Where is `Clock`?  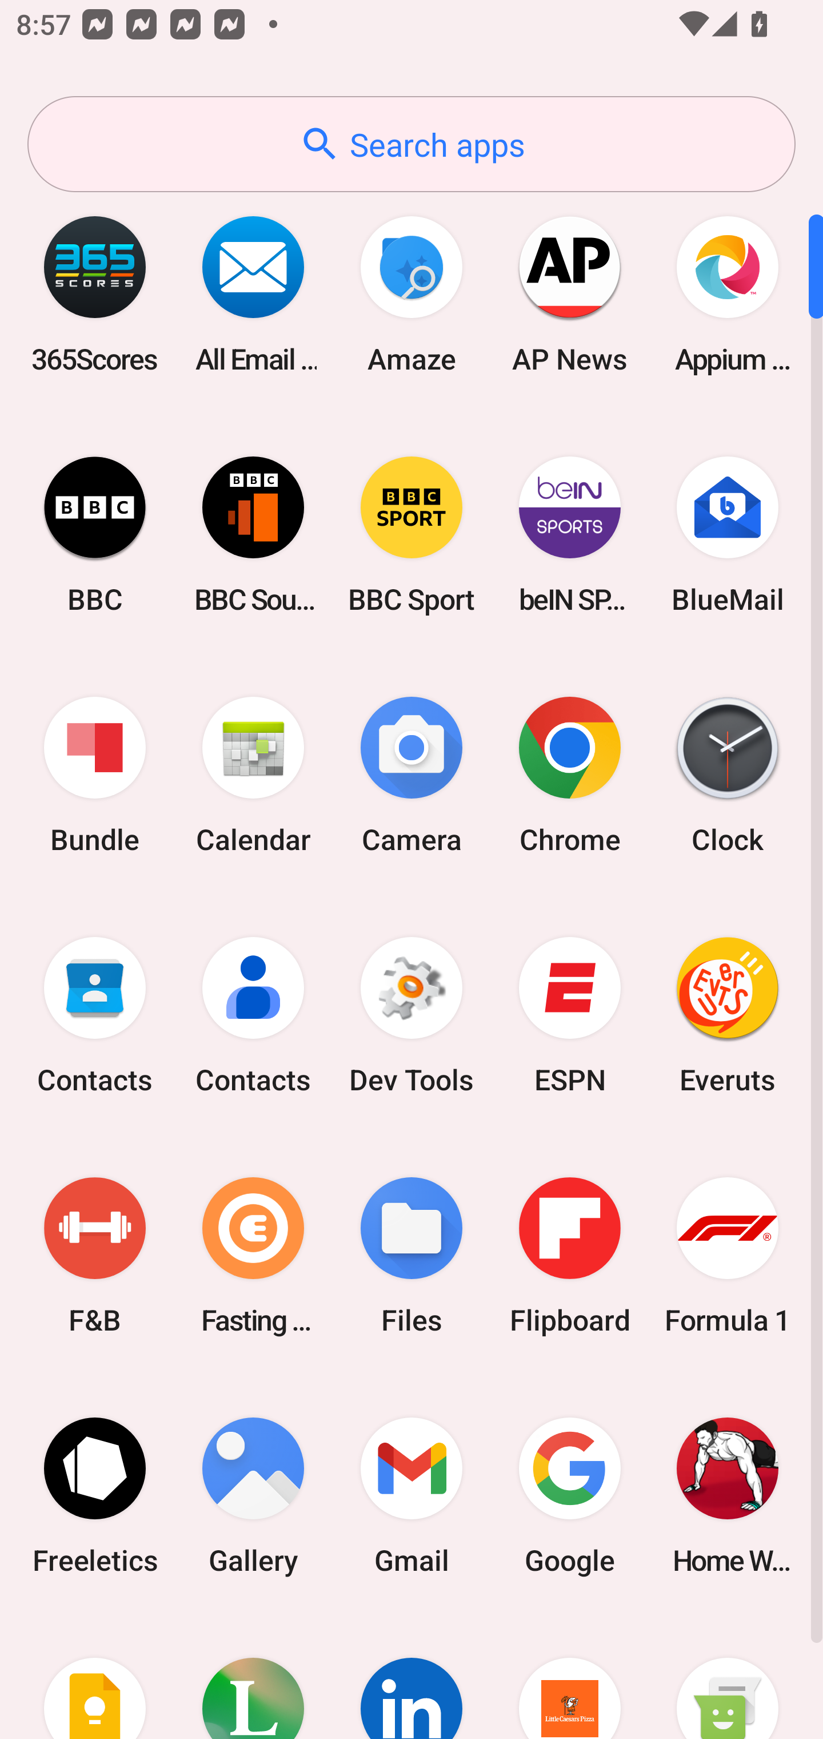 Clock is located at coordinates (728, 776).